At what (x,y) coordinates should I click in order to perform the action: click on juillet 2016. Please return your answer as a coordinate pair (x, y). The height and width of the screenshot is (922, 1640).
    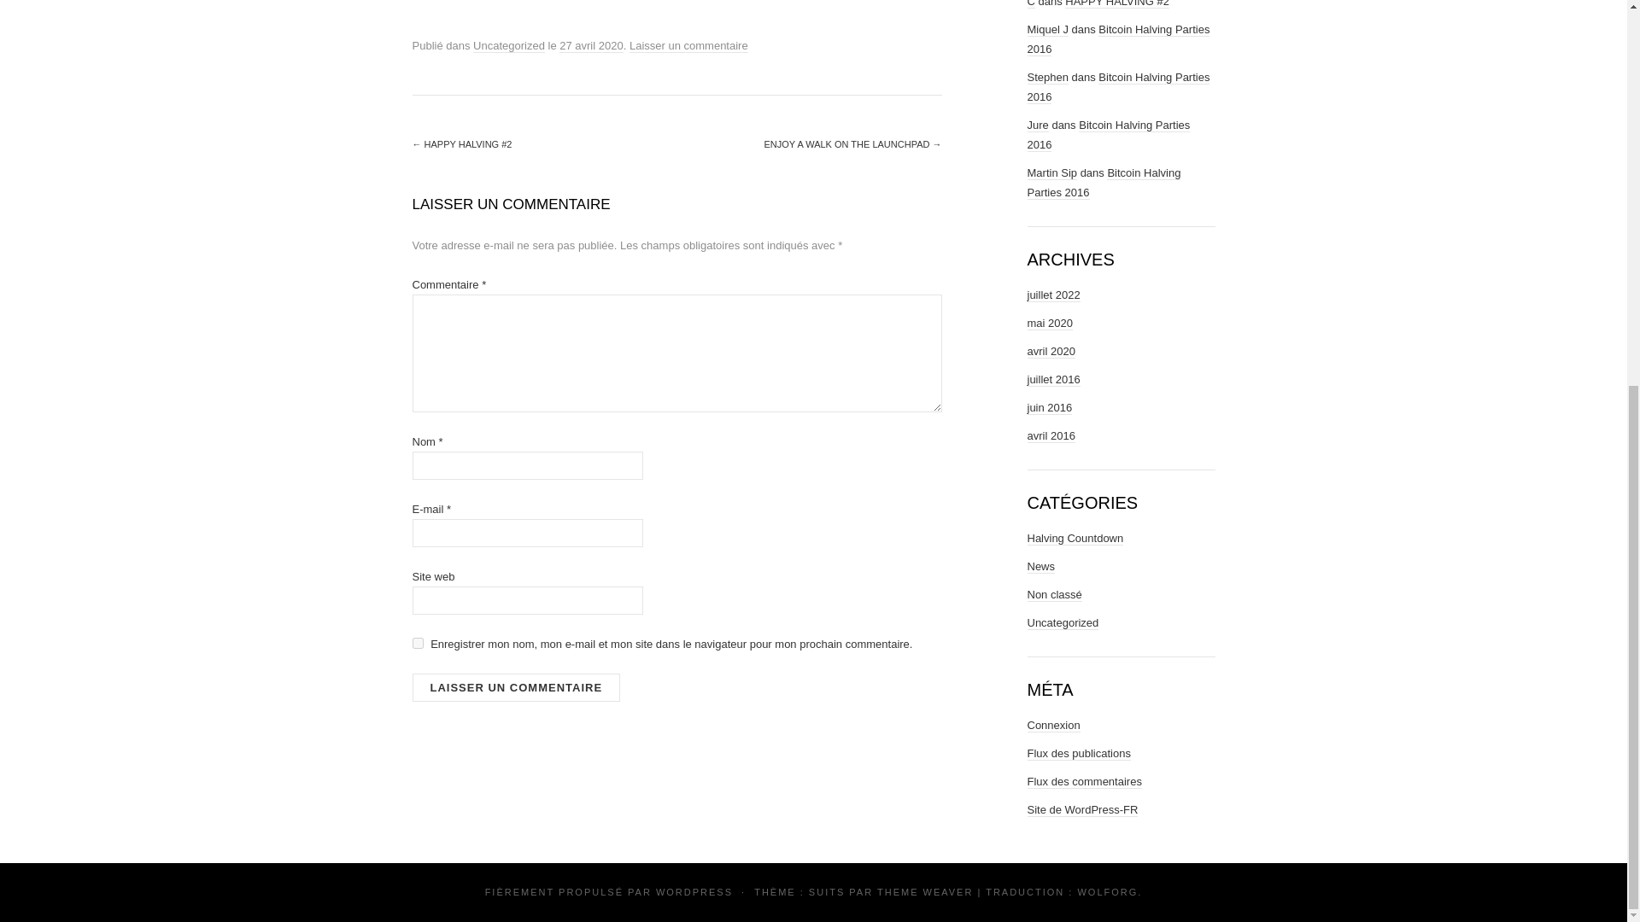
    Looking at the image, I should click on (1052, 379).